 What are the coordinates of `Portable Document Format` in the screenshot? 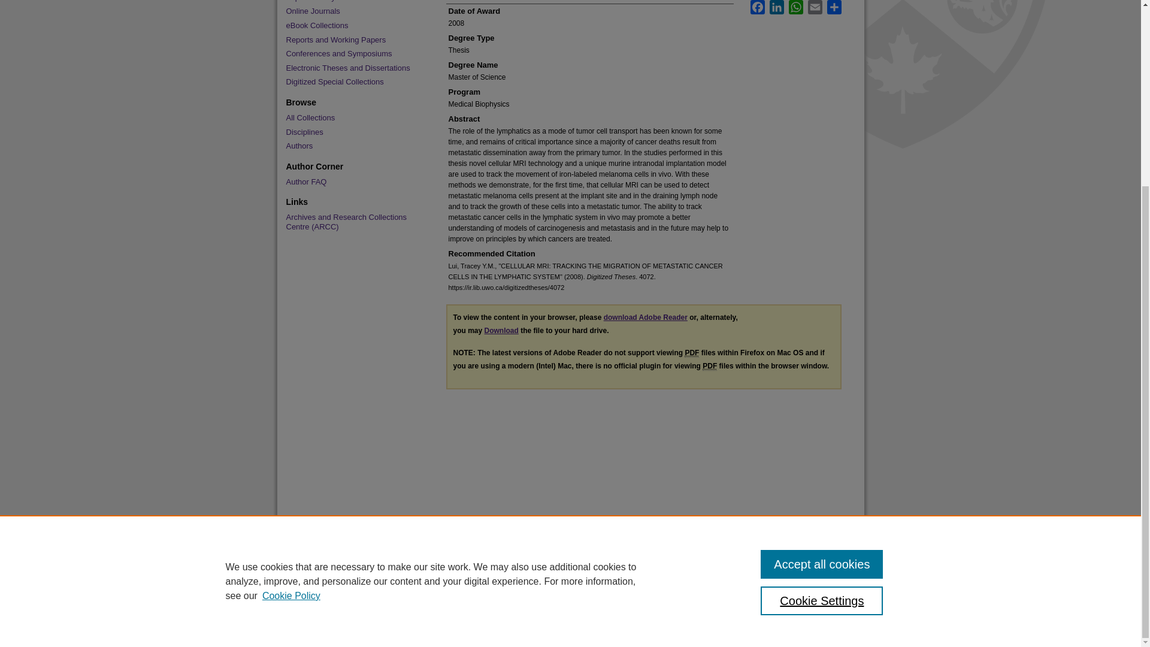 It's located at (691, 353).